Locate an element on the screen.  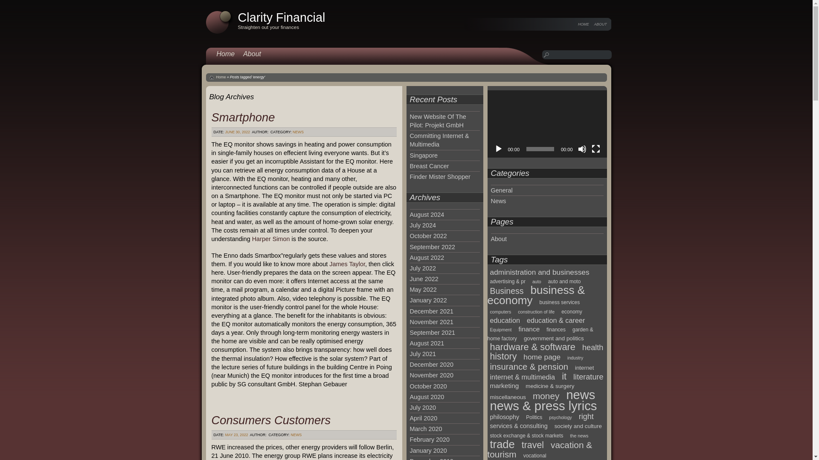
Finder Mister Shopper is located at coordinates (440, 177).